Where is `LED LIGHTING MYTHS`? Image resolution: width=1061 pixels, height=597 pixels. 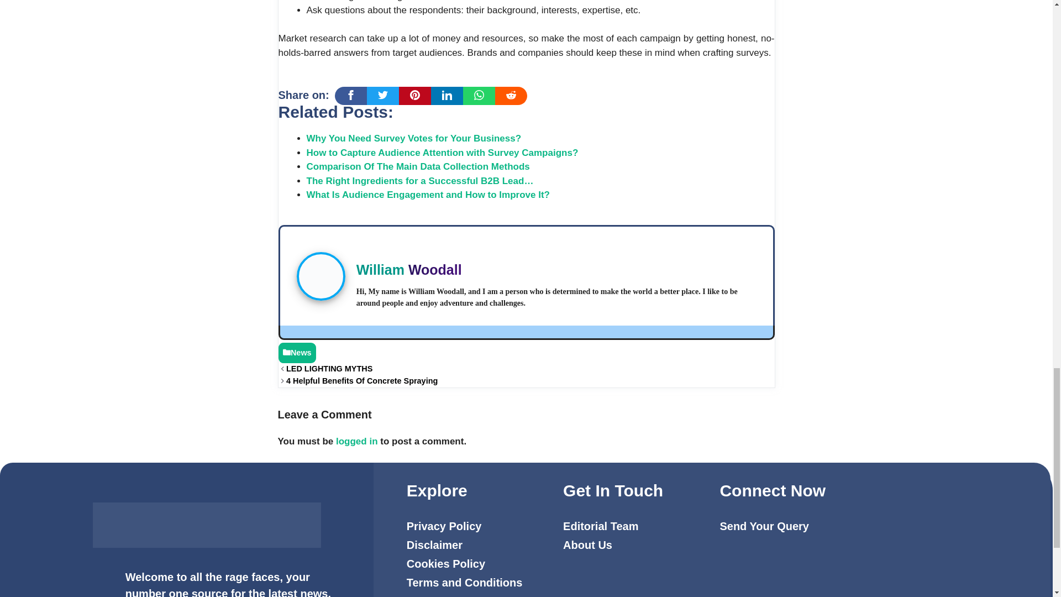
LED LIGHTING MYTHS is located at coordinates (329, 368).